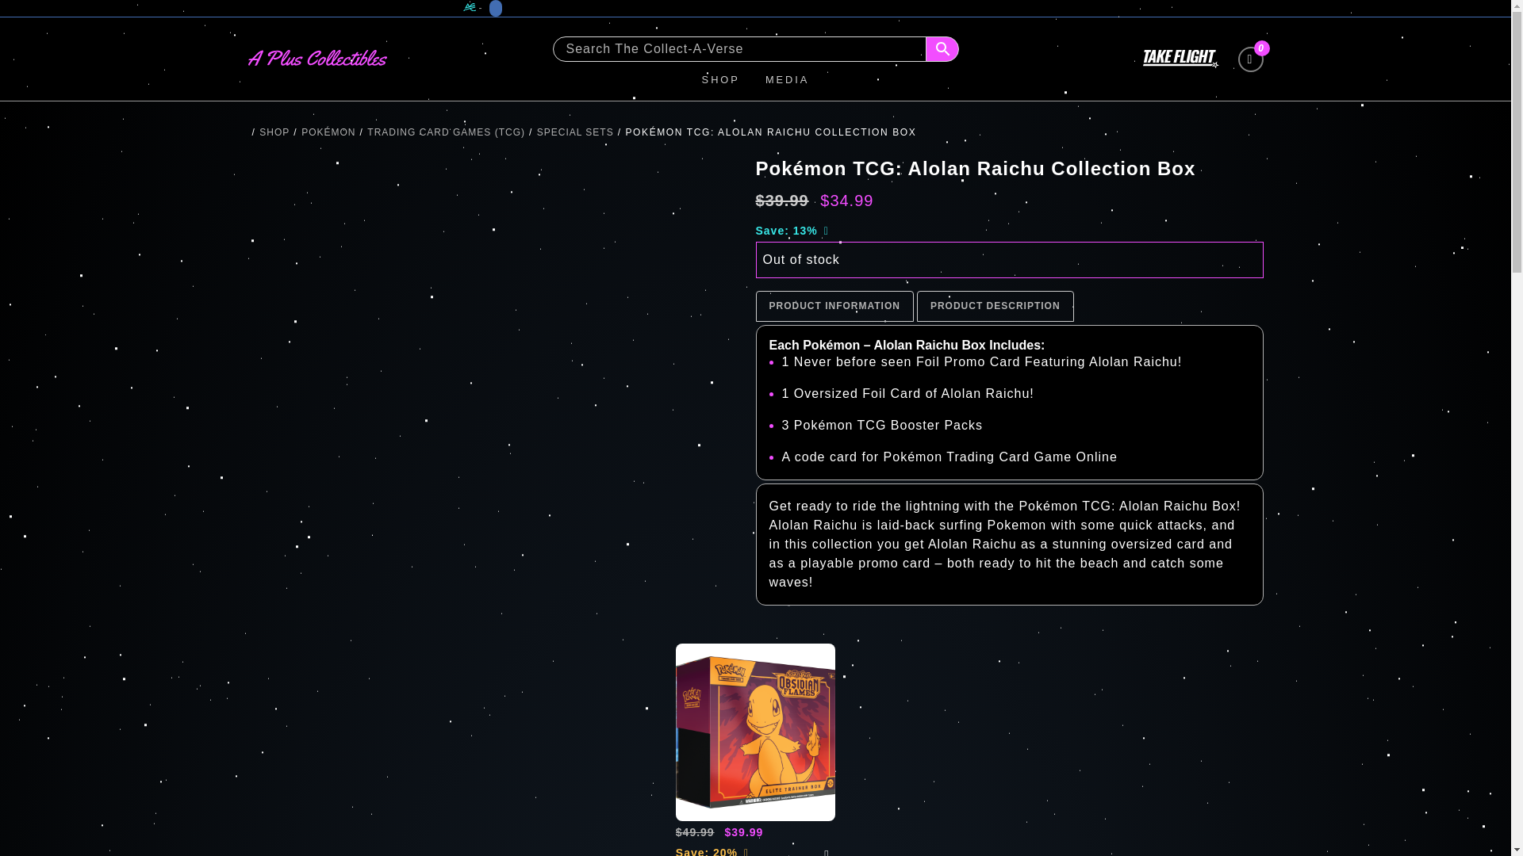 This screenshot has height=856, width=1523. What do you see at coordinates (1249, 59) in the screenshot?
I see `0` at bounding box center [1249, 59].